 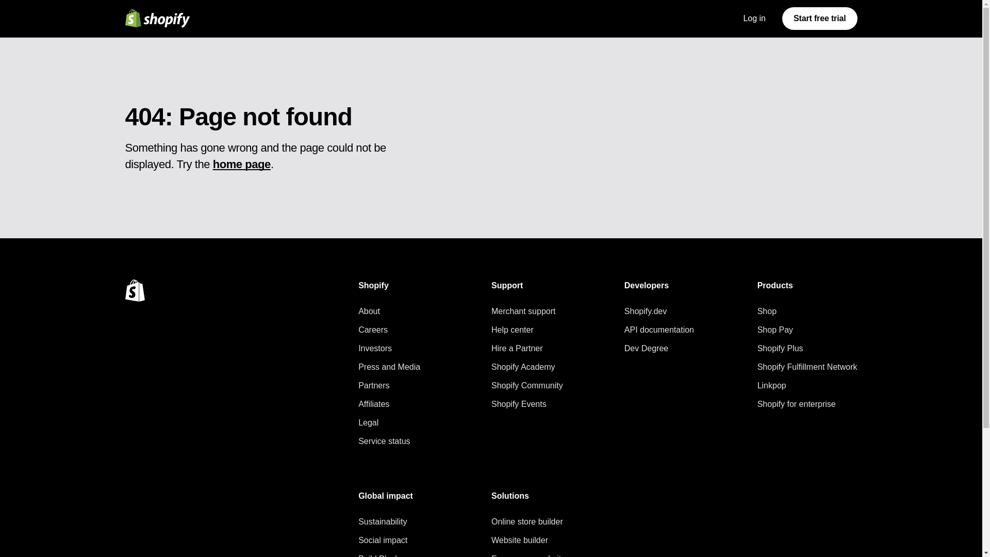 I want to click on Shopify.dev, so click(x=659, y=311).